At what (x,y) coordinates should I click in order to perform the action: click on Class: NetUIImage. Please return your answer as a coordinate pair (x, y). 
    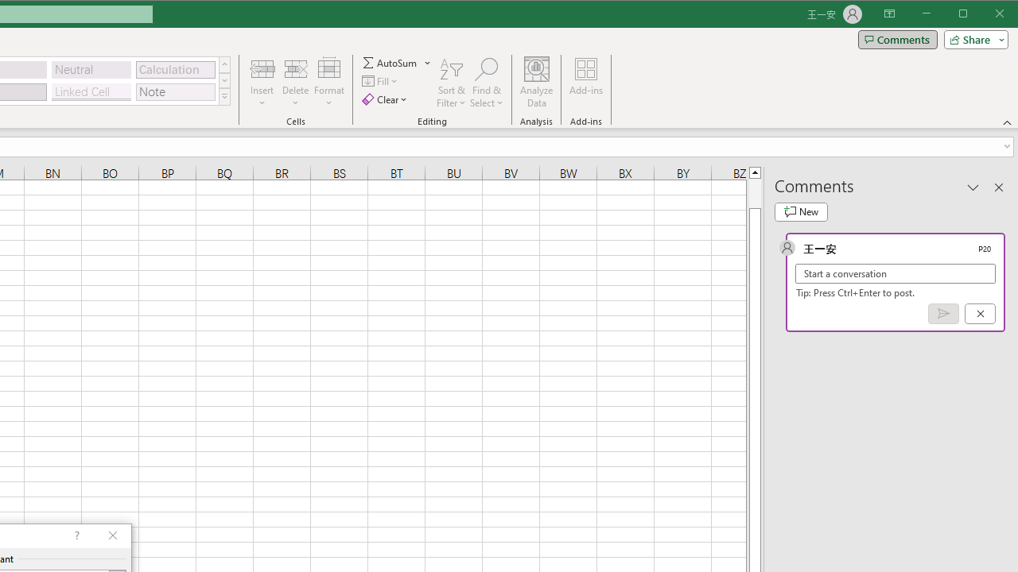
    Looking at the image, I should click on (224, 97).